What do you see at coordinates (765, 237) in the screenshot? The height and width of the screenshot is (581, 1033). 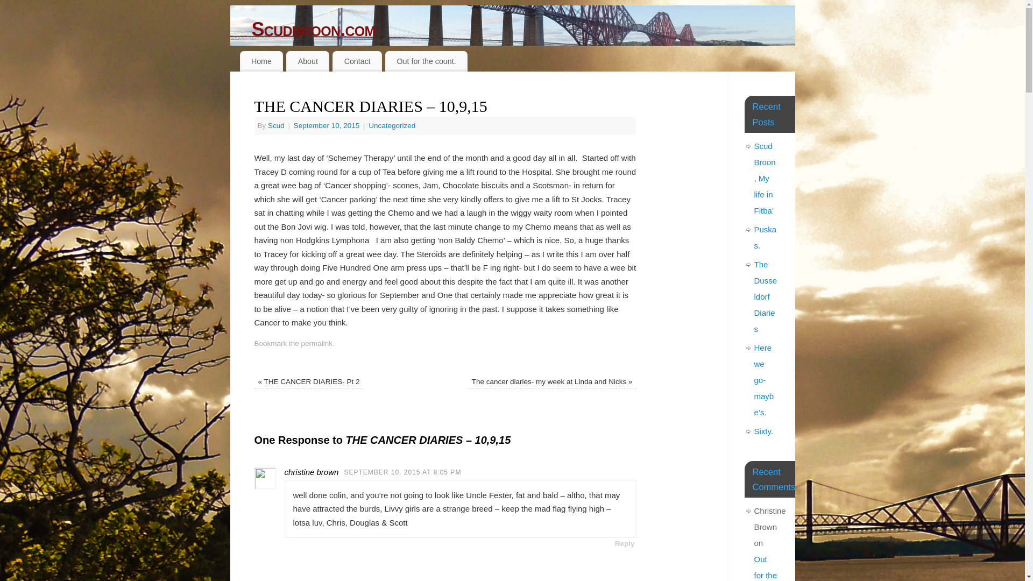 I see `Puskas.` at bounding box center [765, 237].